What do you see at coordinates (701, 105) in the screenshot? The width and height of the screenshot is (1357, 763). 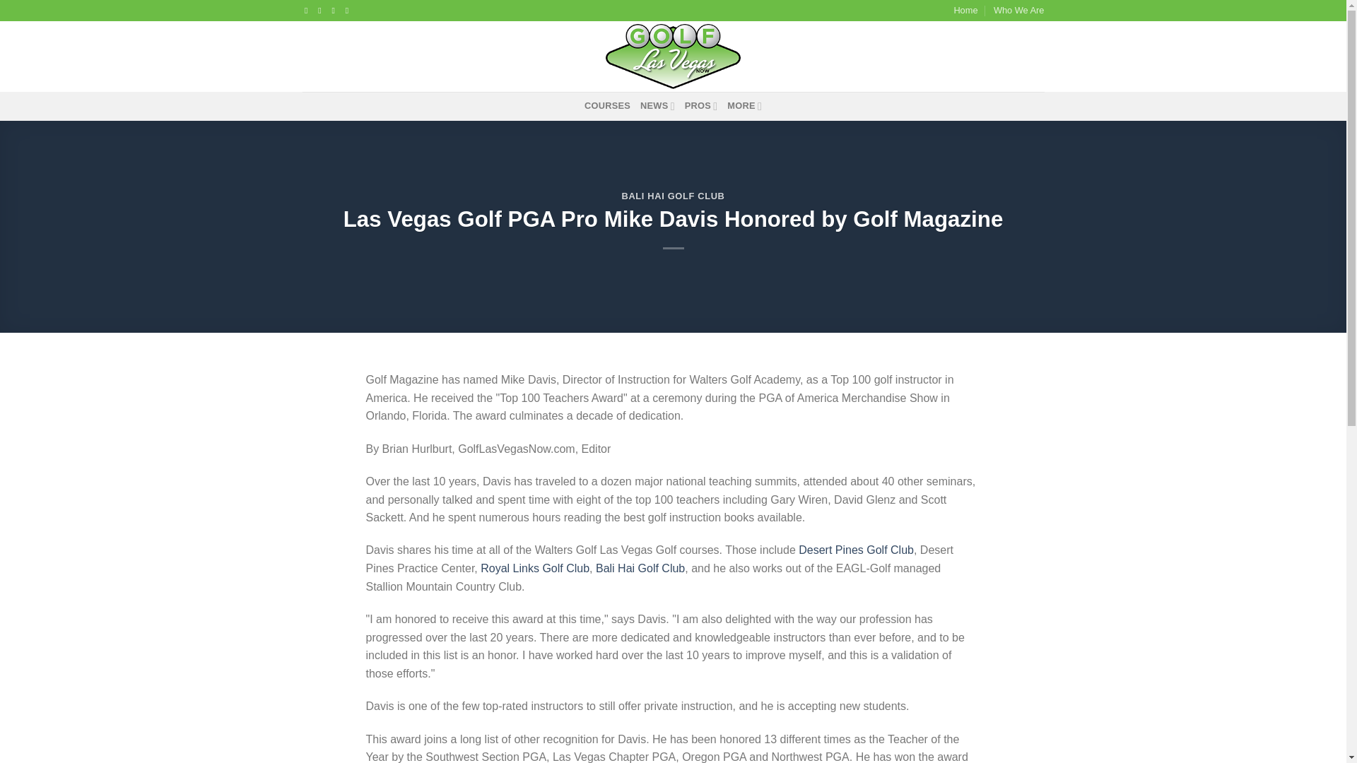 I see `PROS` at bounding box center [701, 105].